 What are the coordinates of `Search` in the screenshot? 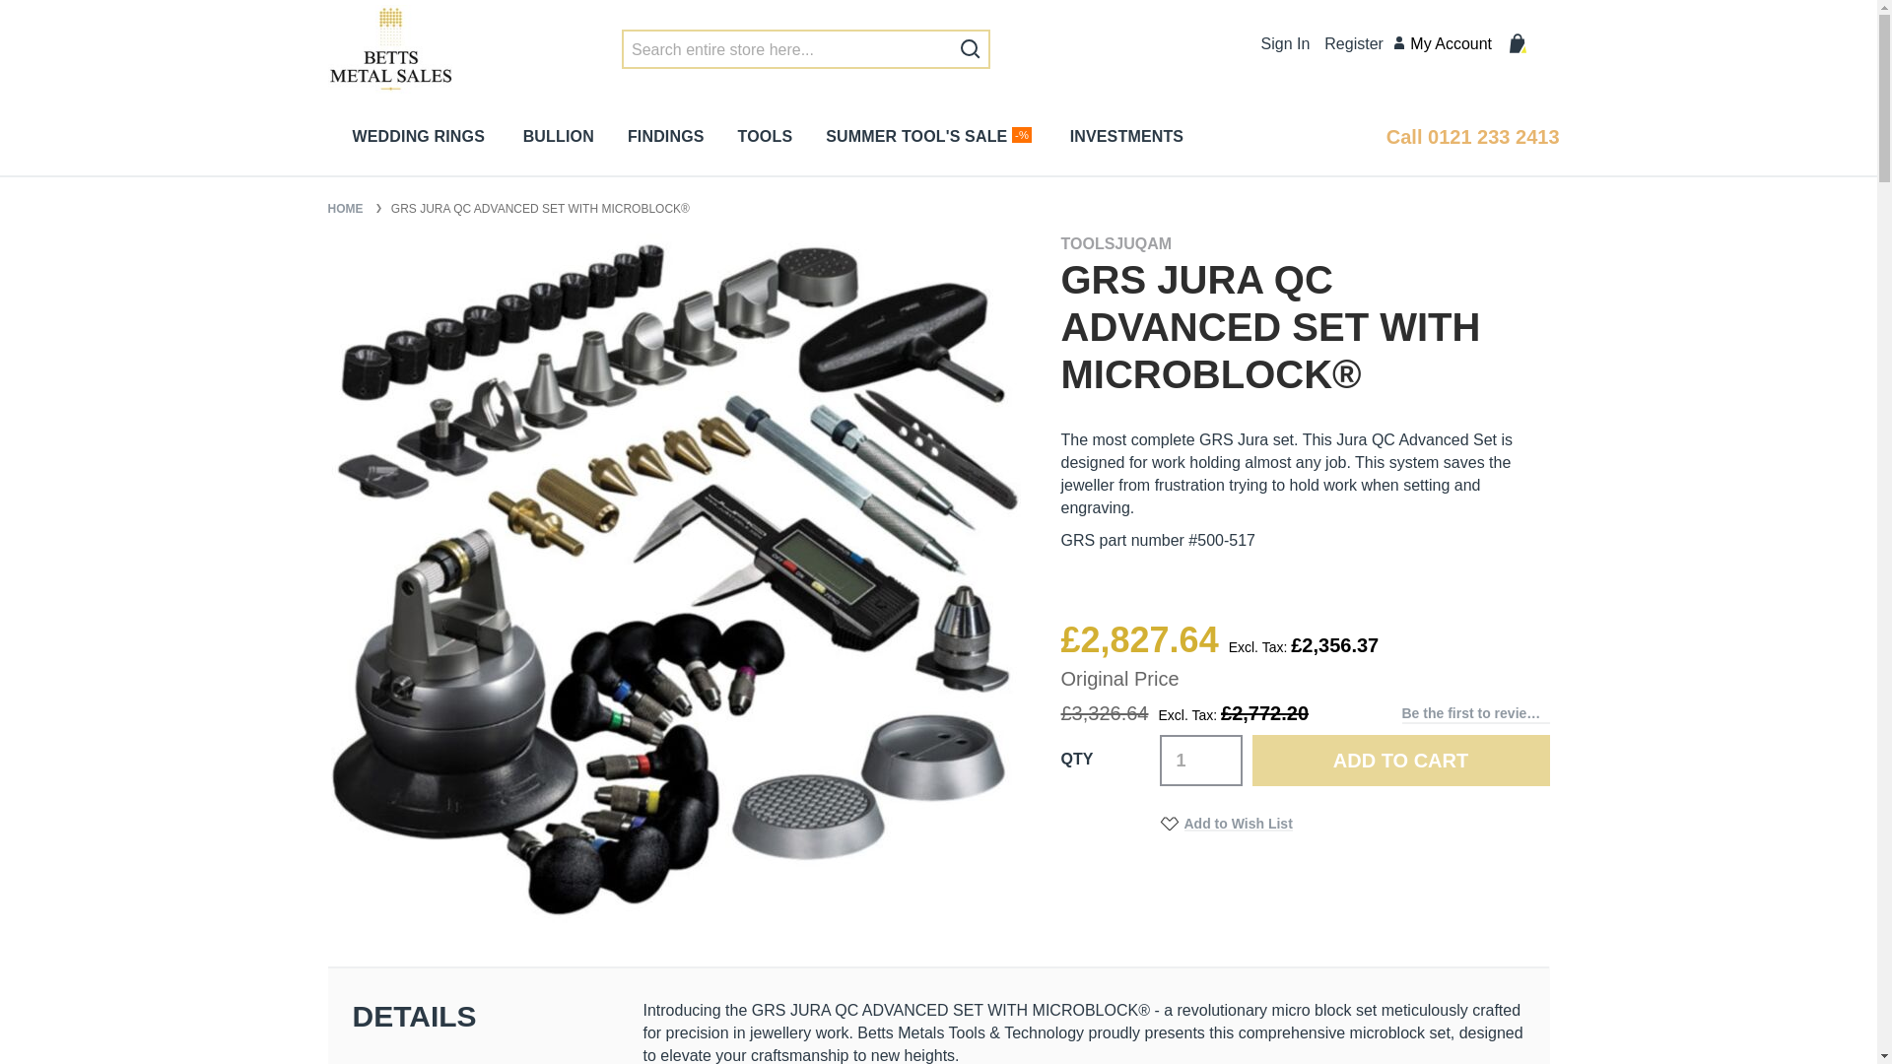 It's located at (970, 49).